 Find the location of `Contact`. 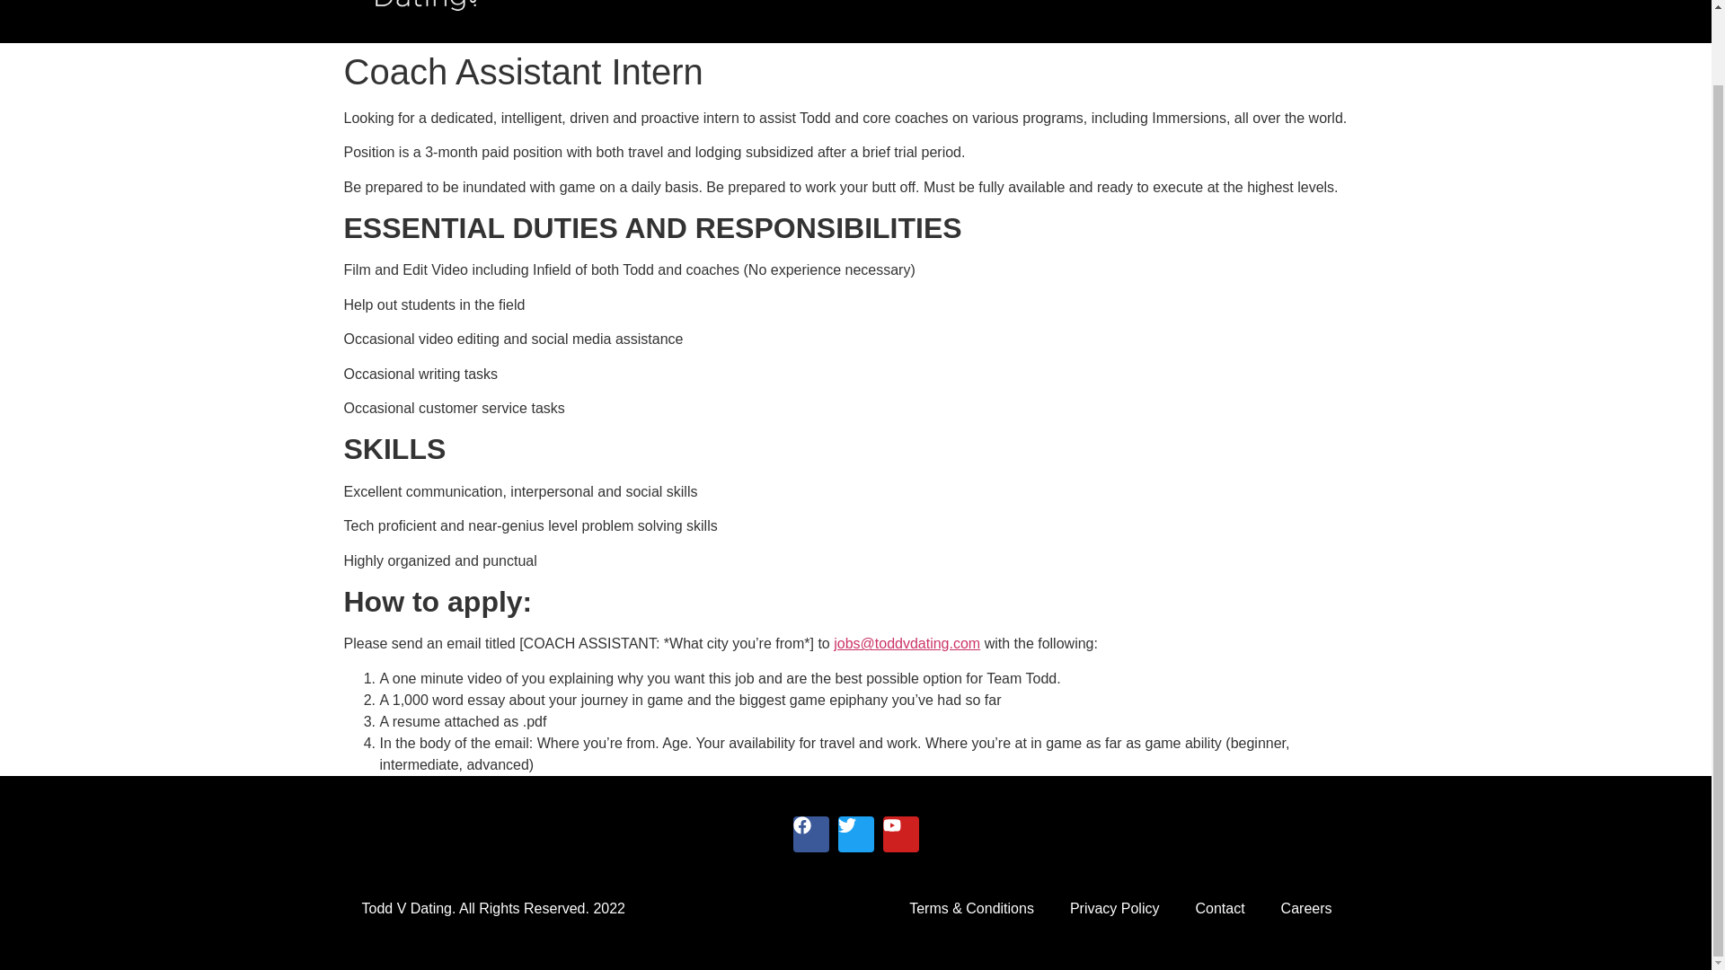

Contact is located at coordinates (1219, 909).